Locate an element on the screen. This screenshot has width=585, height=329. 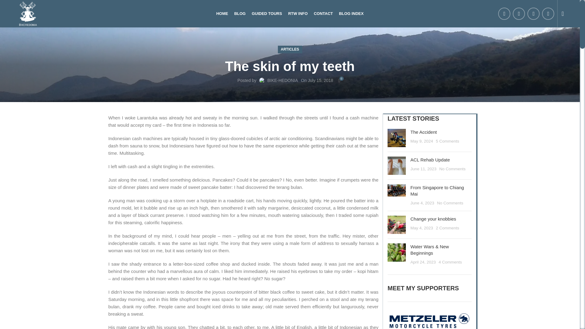
Permalink to The Accident is located at coordinates (424, 132).